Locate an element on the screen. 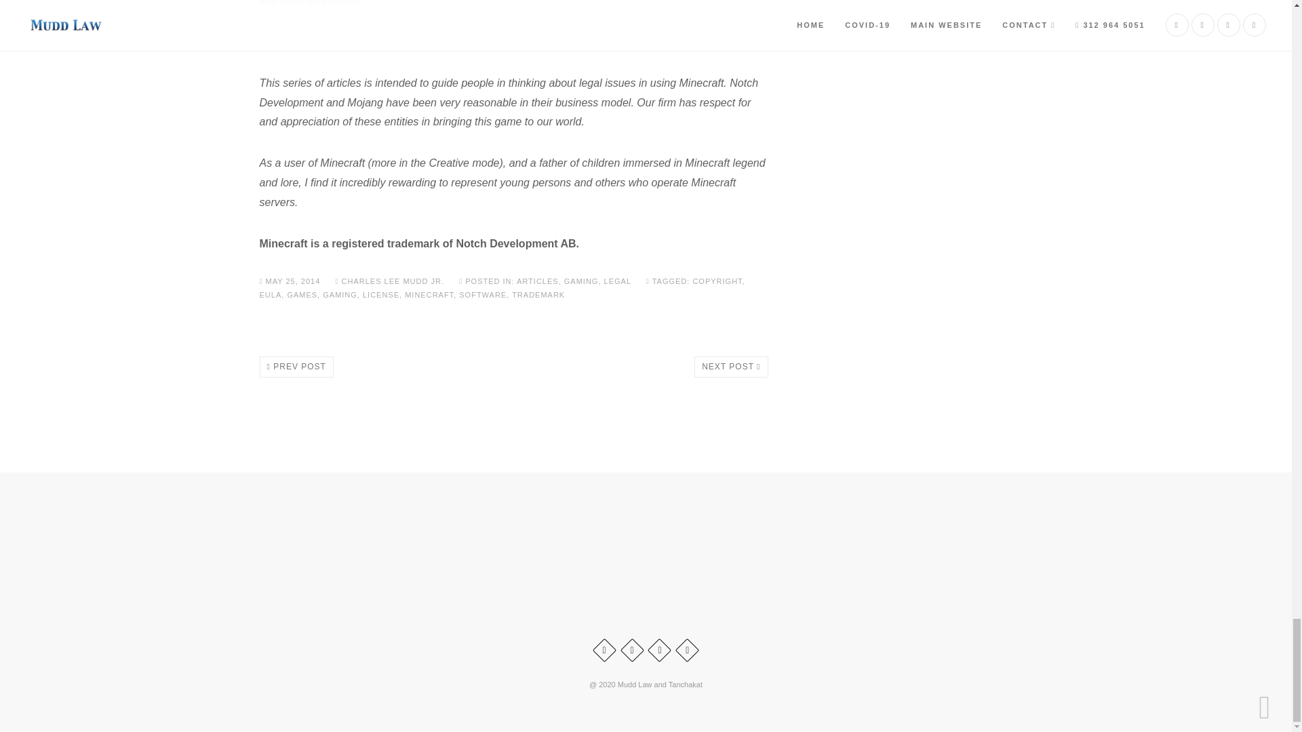 This screenshot has height=732, width=1302. COPYRIGHT is located at coordinates (717, 281).